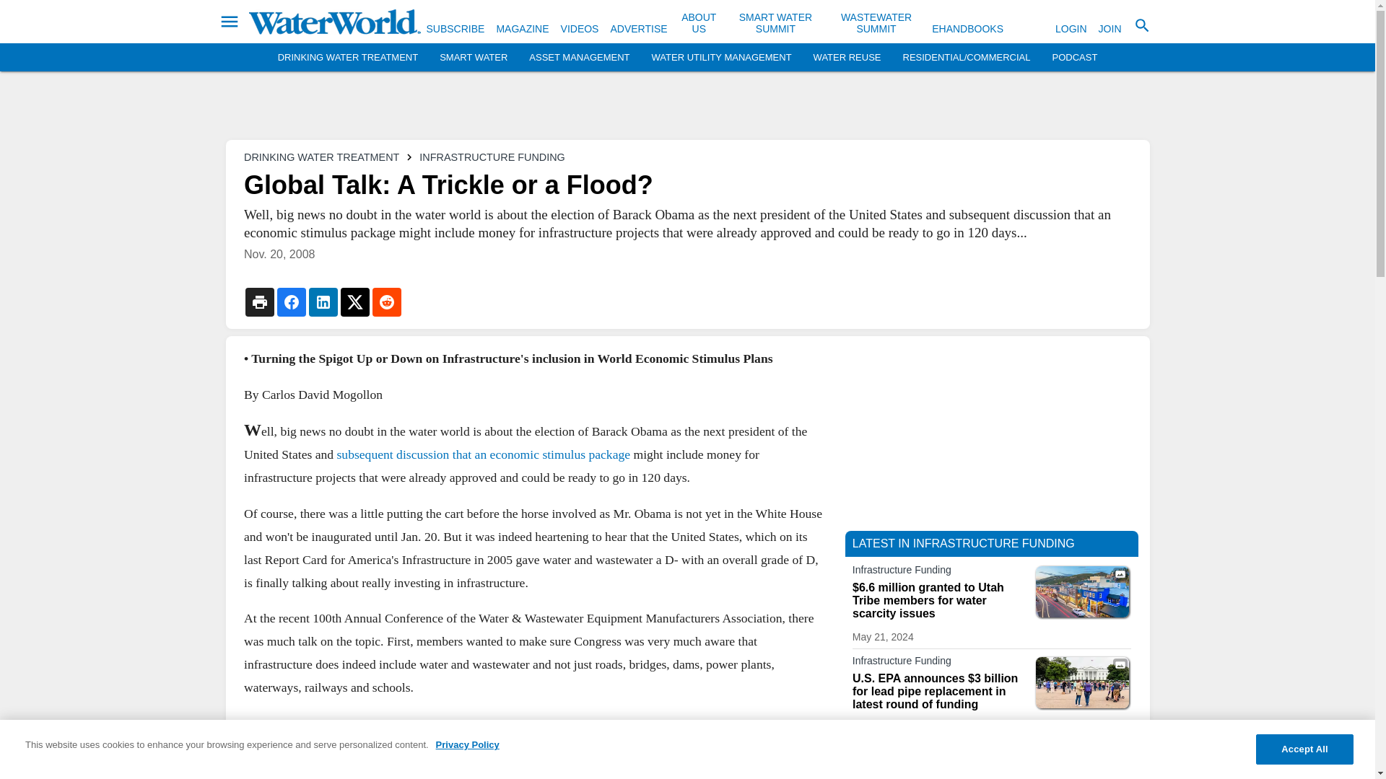 The width and height of the screenshot is (1386, 779). What do you see at coordinates (847, 58) in the screenshot?
I see `WATER REUSE` at bounding box center [847, 58].